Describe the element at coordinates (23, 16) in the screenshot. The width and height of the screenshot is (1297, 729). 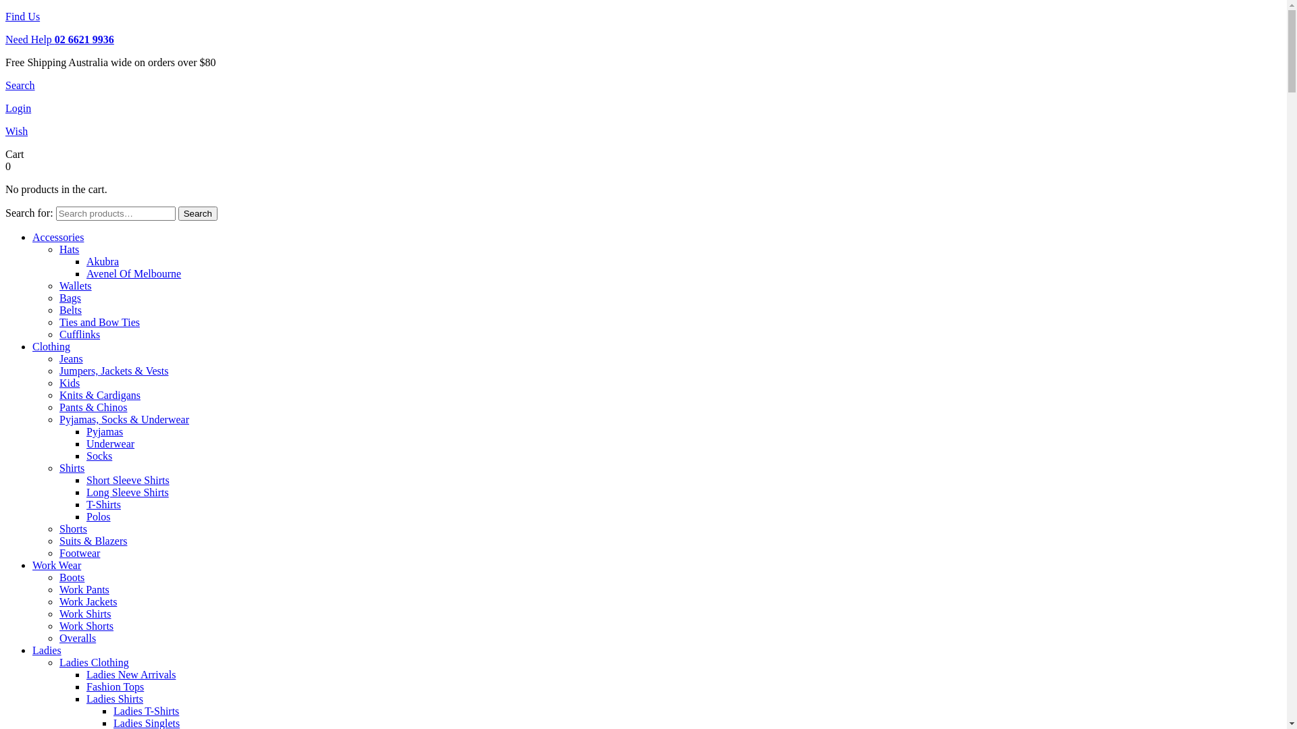
I see `Find Us` at that location.